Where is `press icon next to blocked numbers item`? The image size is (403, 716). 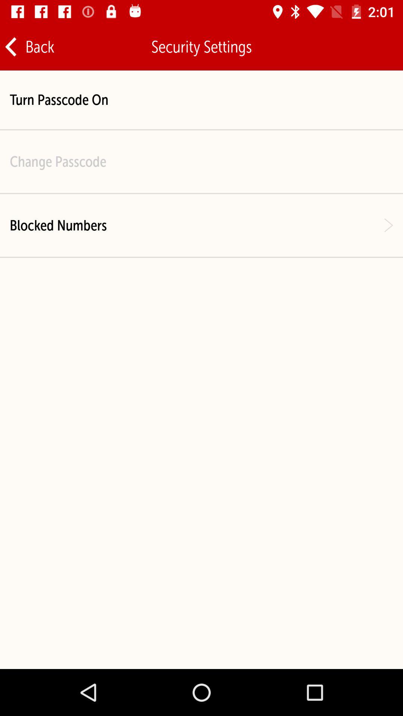
press icon next to blocked numbers item is located at coordinates (388, 225).